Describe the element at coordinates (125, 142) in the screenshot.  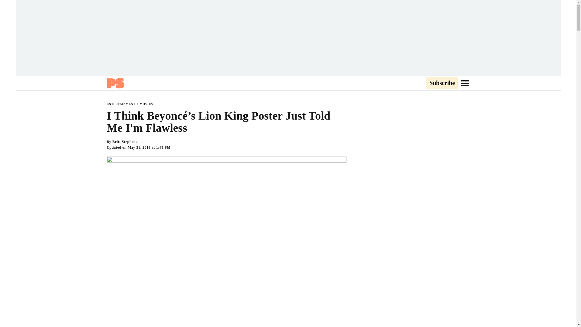
I see `Britt Stephens` at that location.